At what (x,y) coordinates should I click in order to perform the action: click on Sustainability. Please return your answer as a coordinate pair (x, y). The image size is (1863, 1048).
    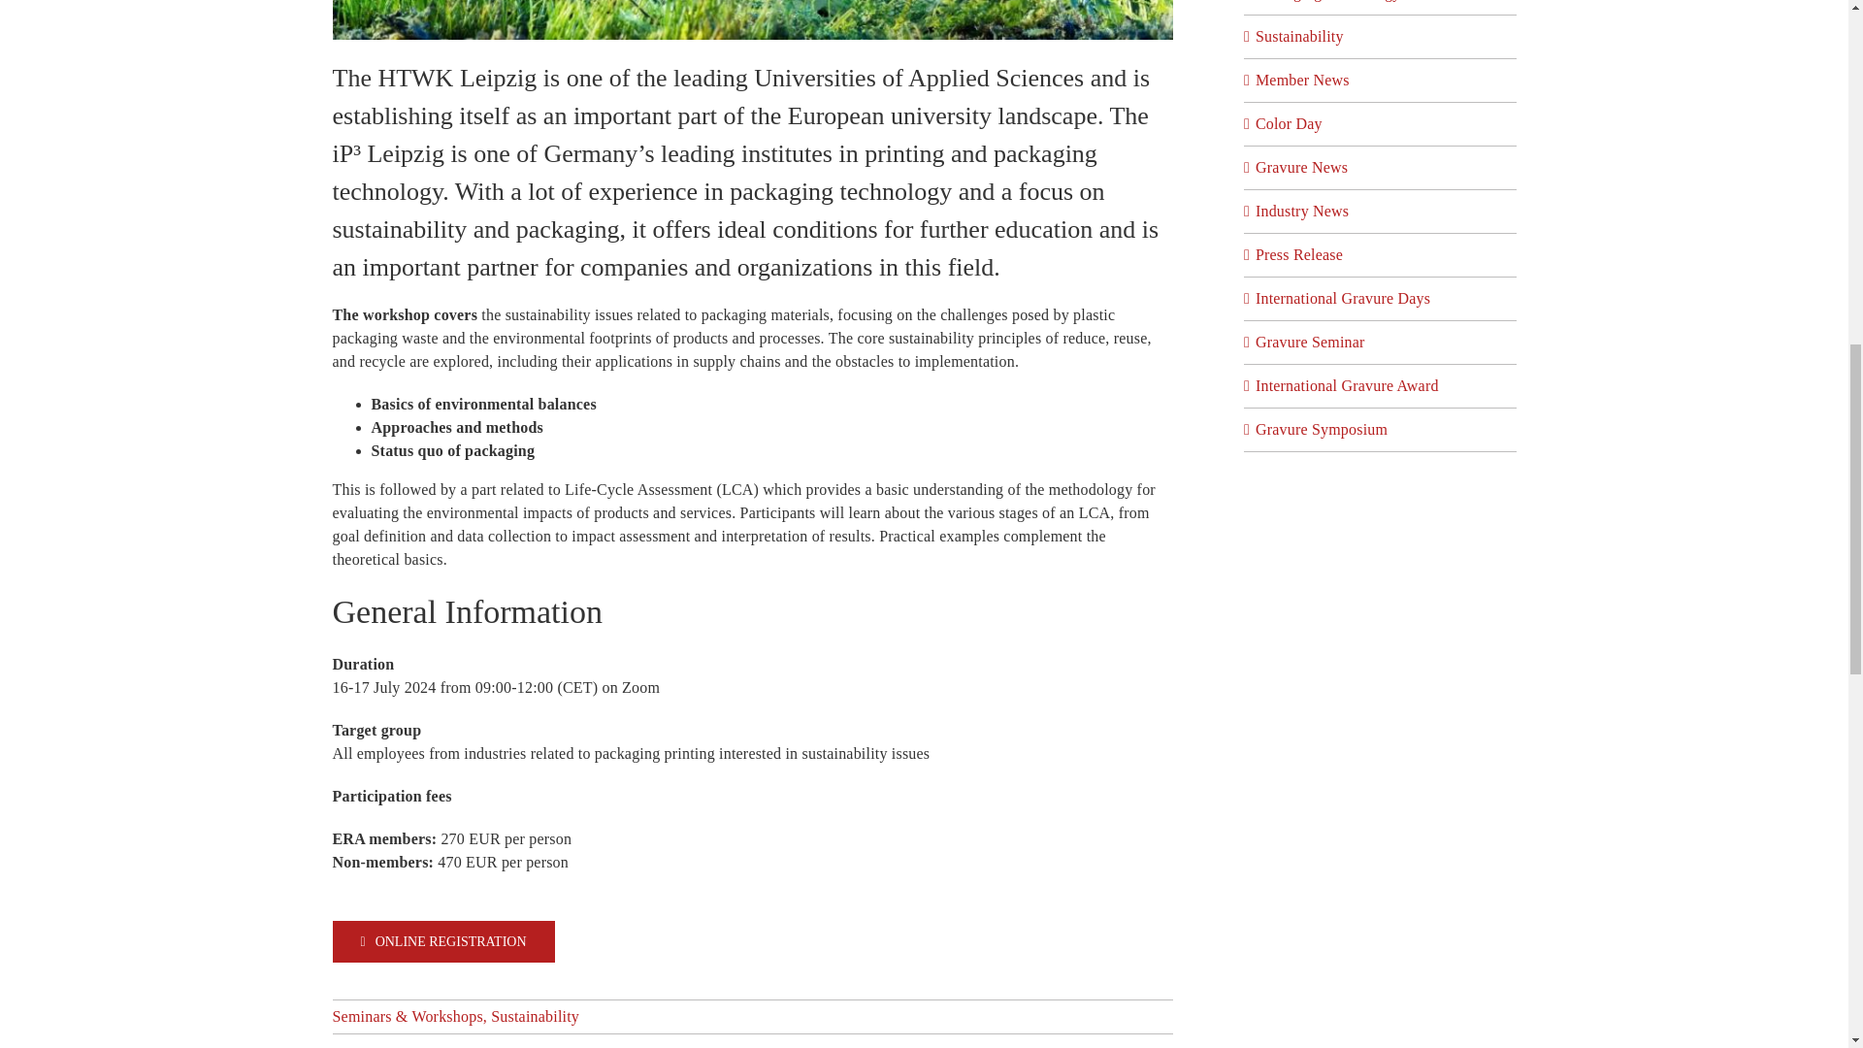
    Looking at the image, I should click on (536, 1016).